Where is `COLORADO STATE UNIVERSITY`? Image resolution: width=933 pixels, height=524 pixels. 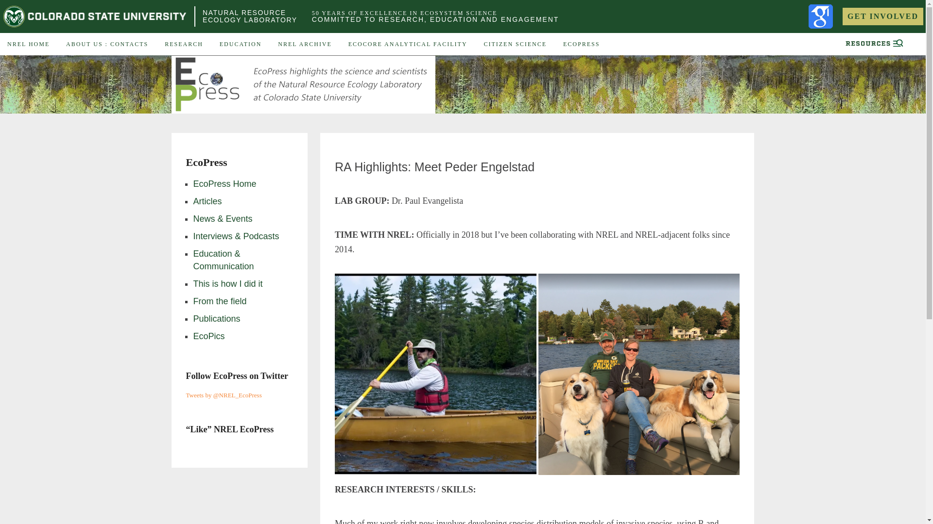
COLORADO STATE UNIVERSITY is located at coordinates (95, 16).